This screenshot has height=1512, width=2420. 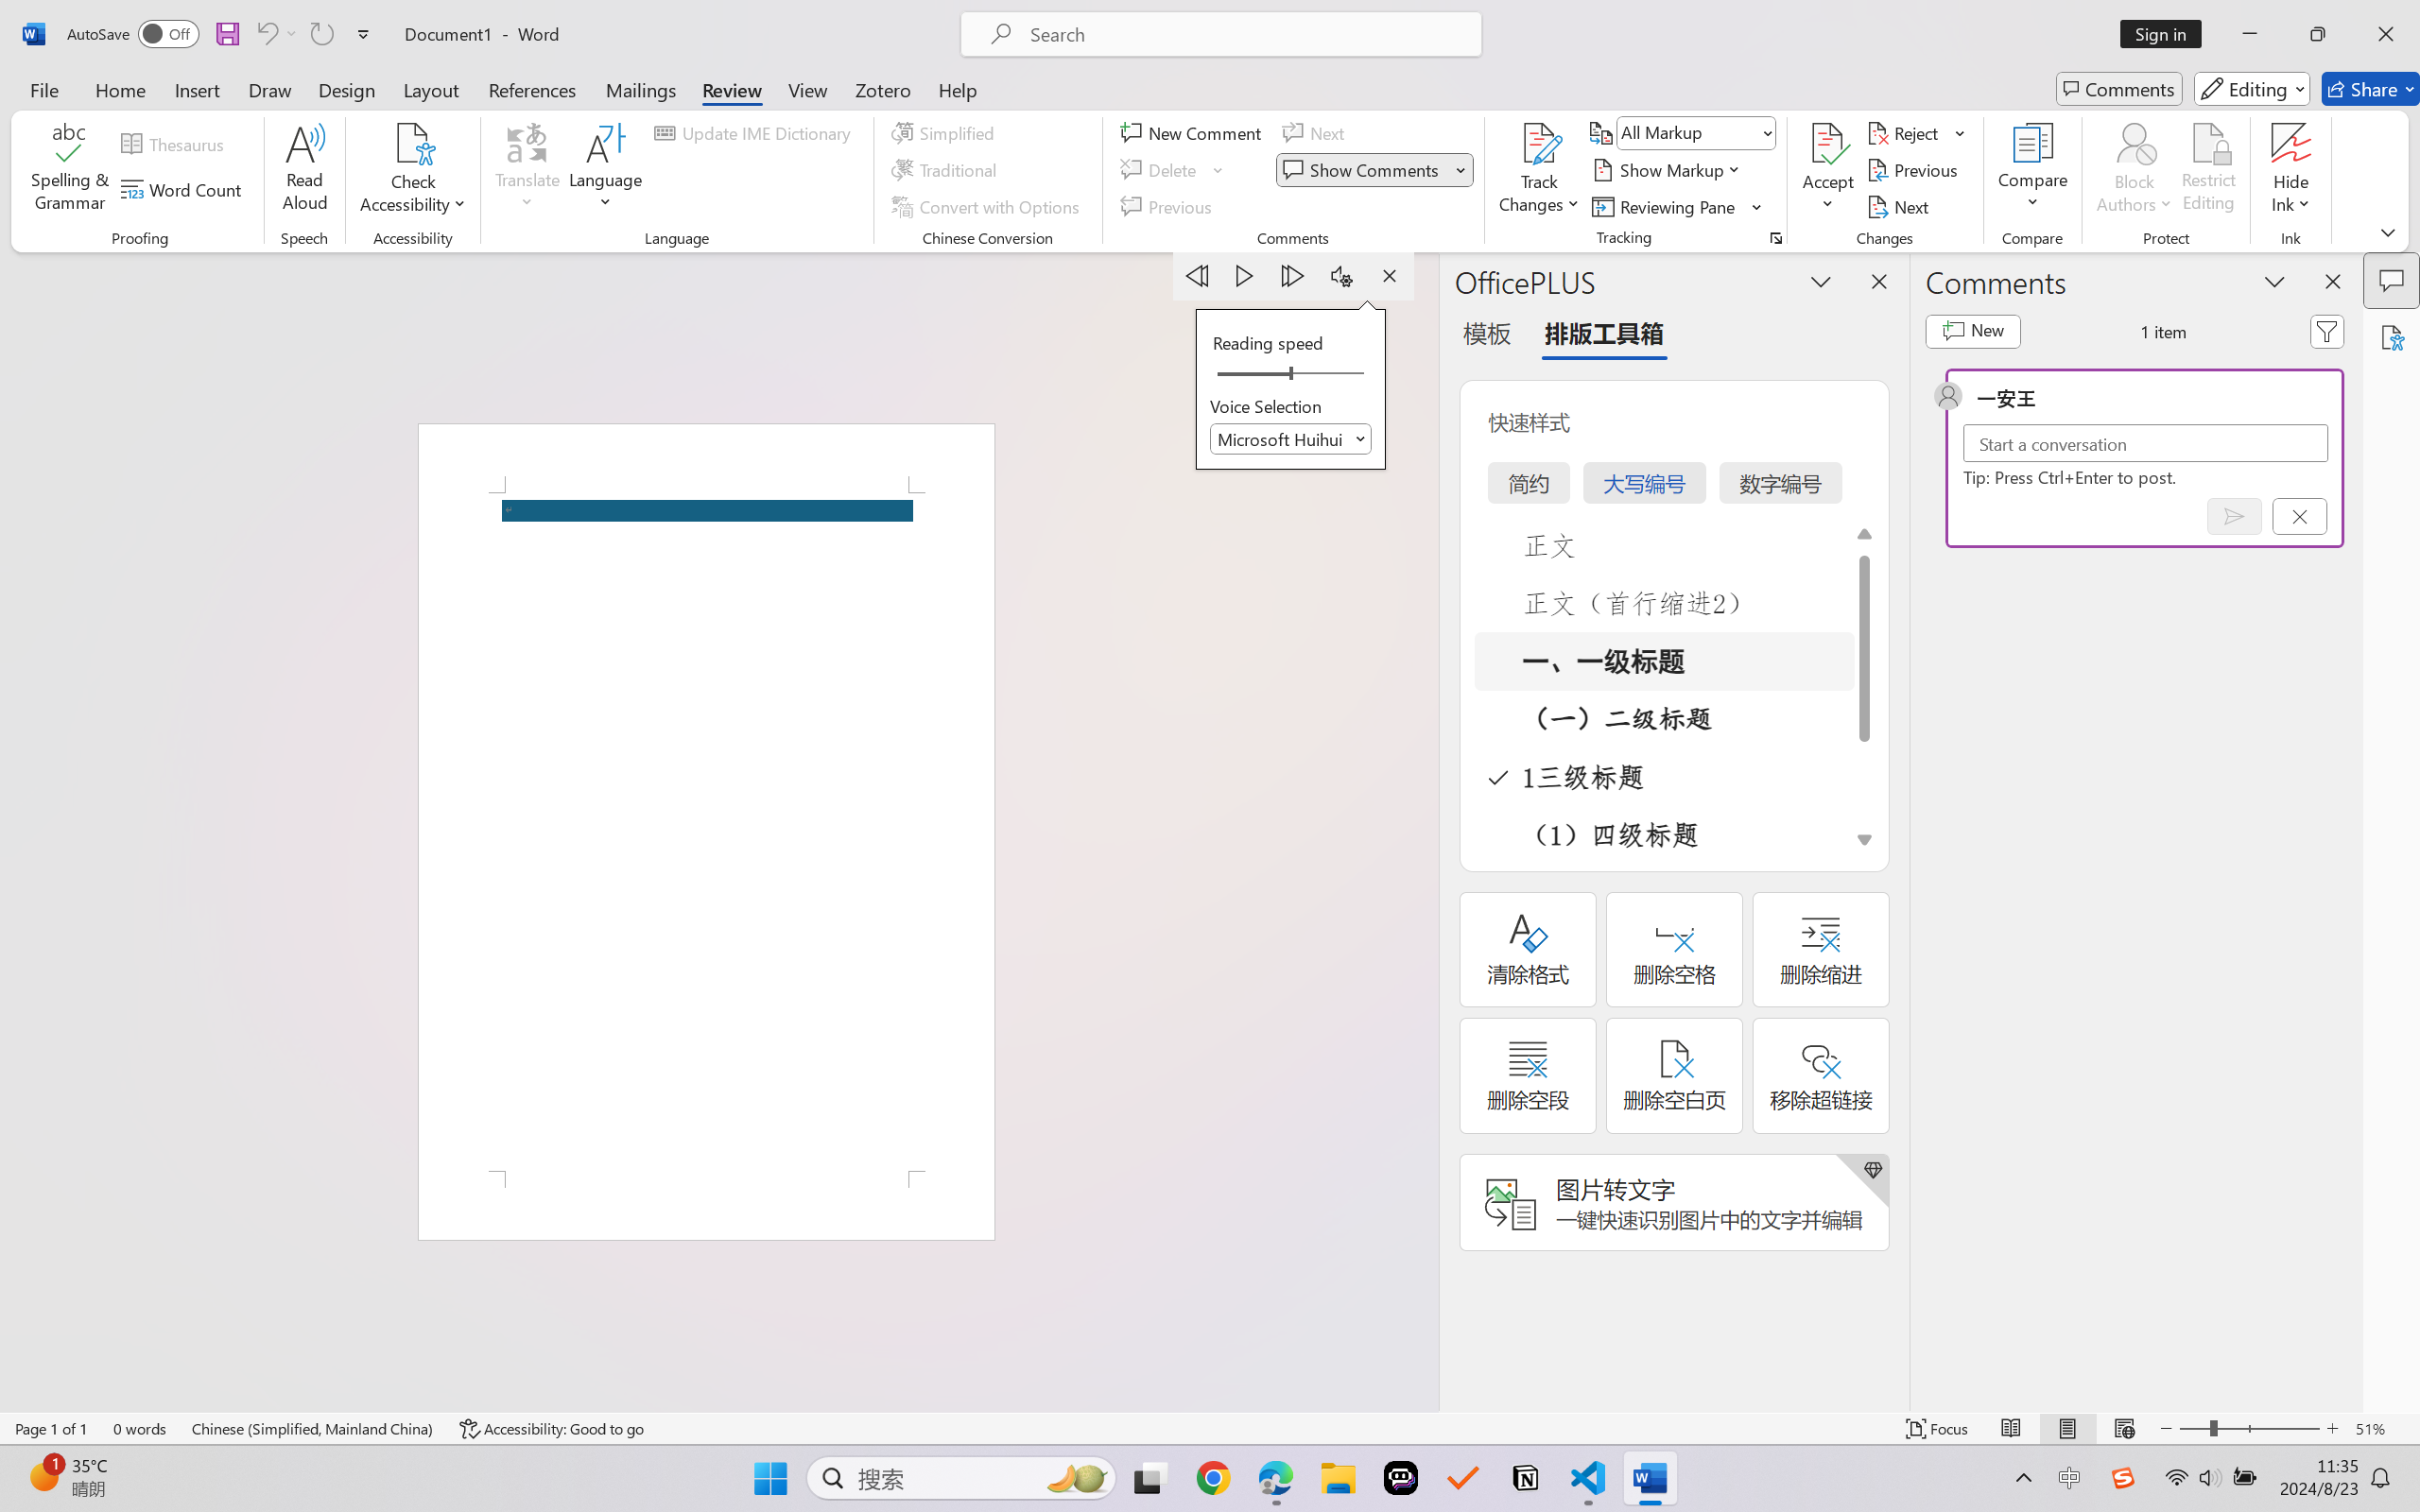 I want to click on Change Tracking Options..., so click(x=1775, y=238).